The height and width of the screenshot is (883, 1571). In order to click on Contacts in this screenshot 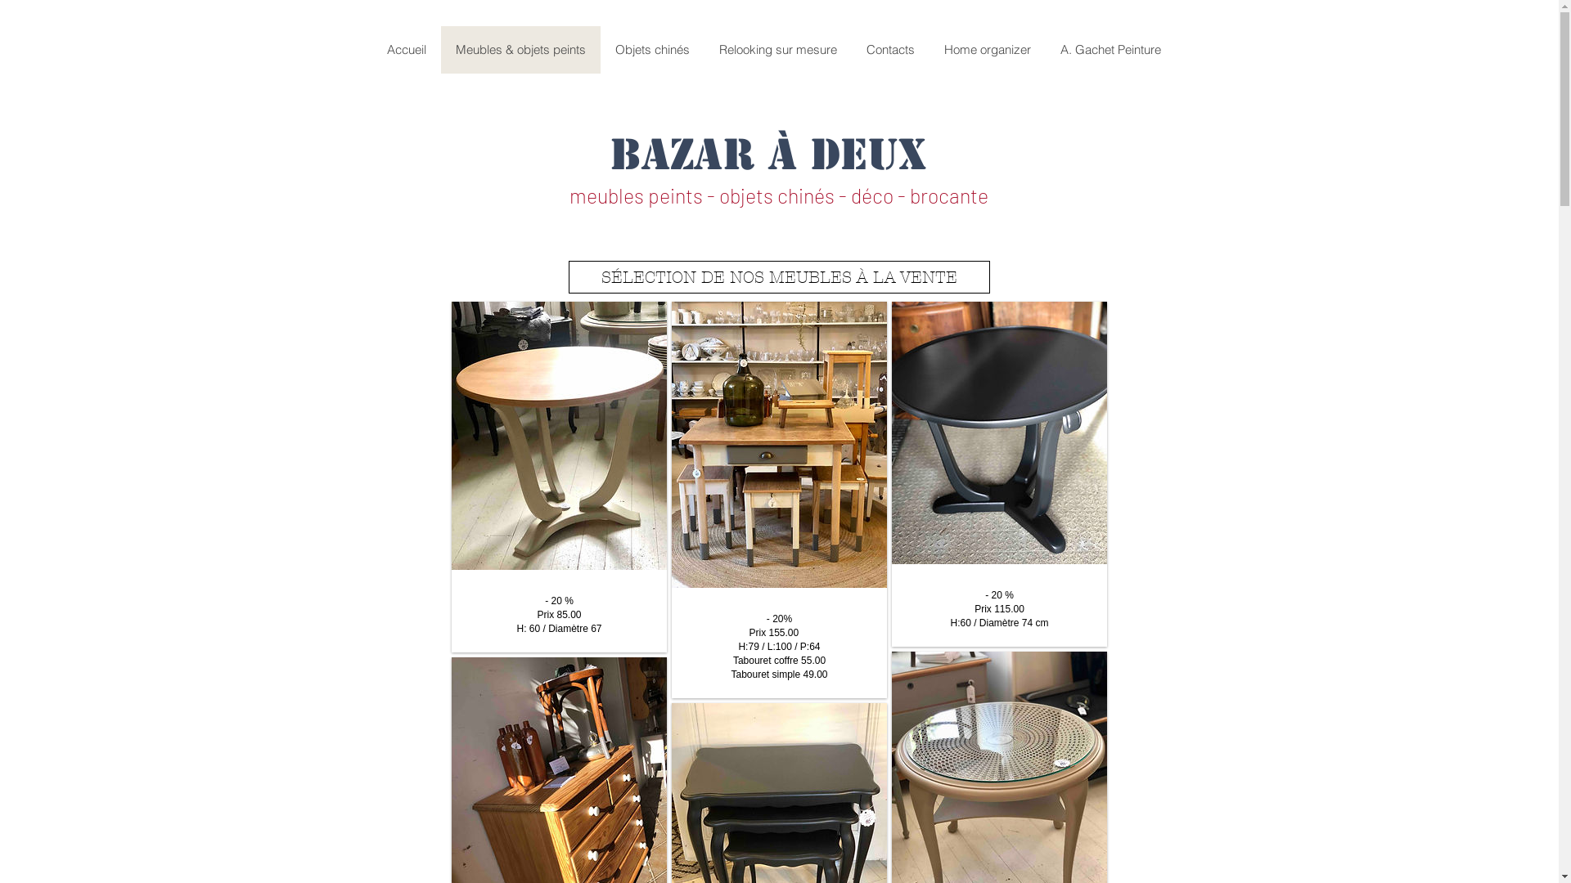, I will do `click(890, 50)`.